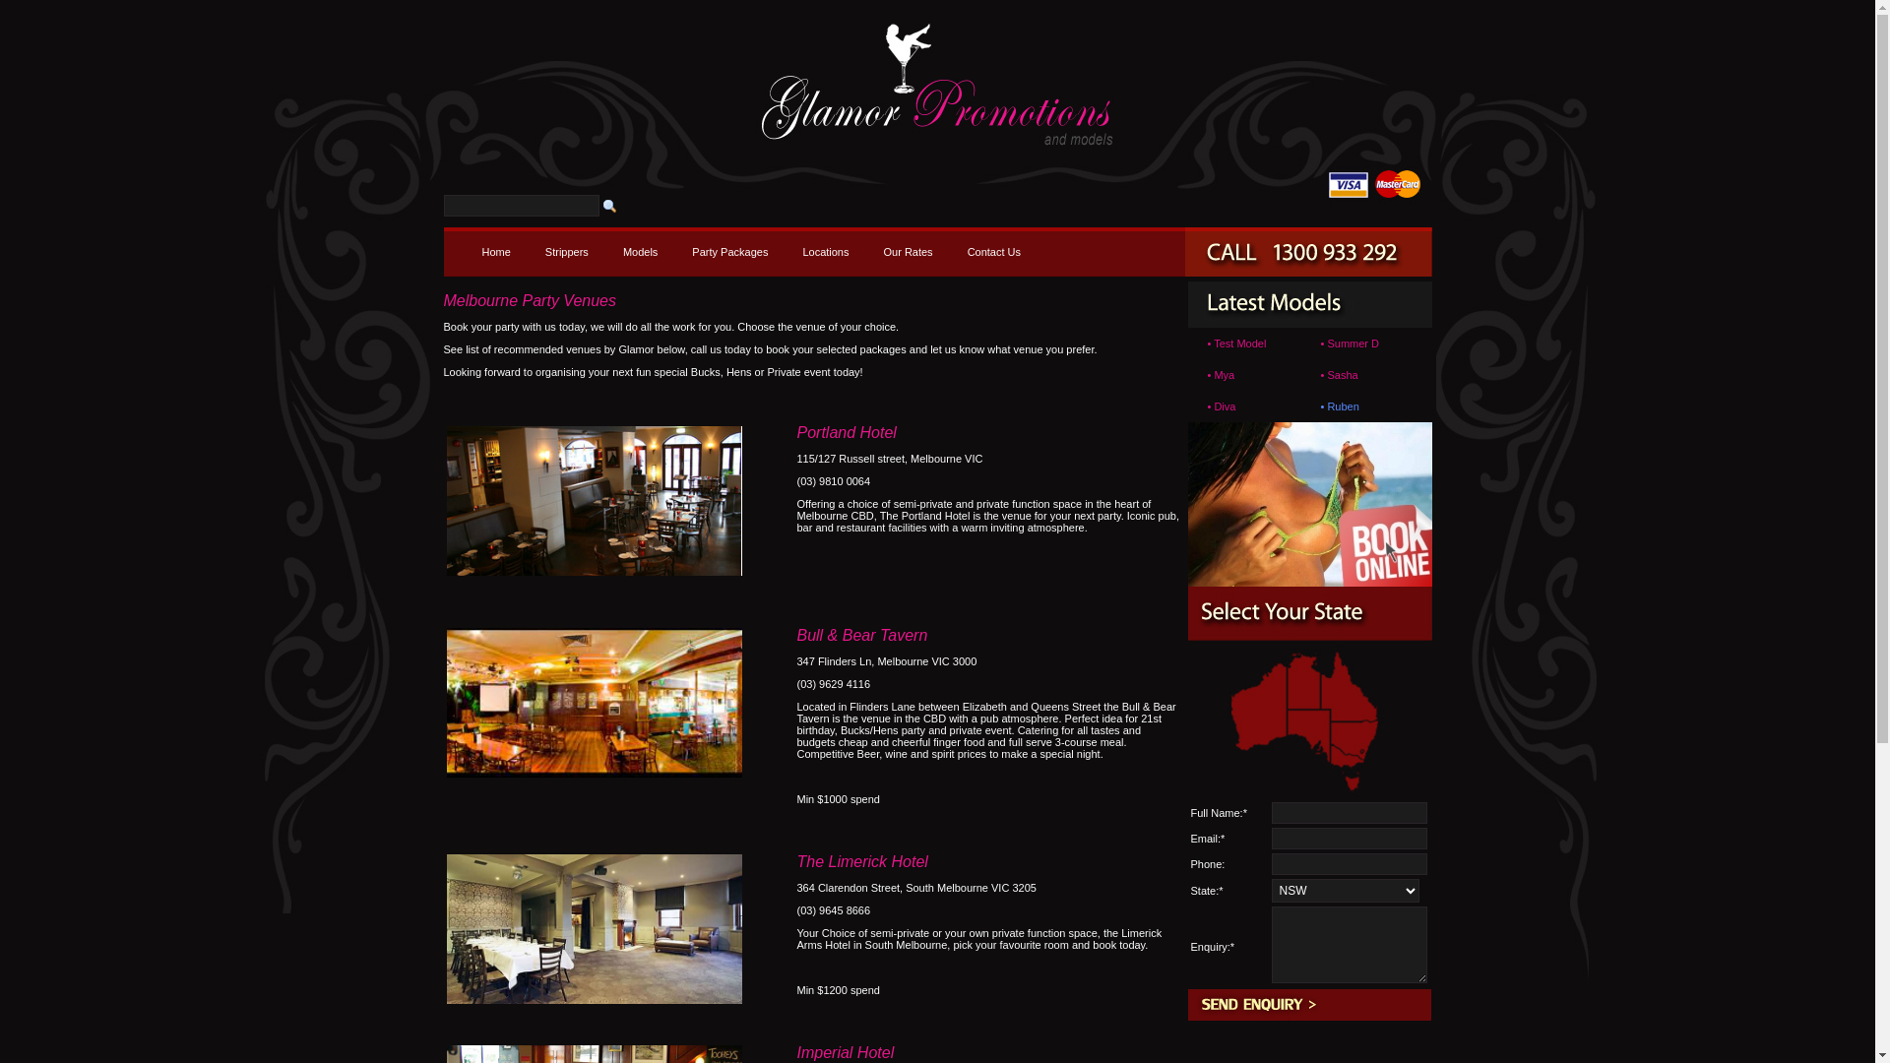 Image resolution: width=1890 pixels, height=1063 pixels. Describe the element at coordinates (567, 252) in the screenshot. I see `Strippers` at that location.